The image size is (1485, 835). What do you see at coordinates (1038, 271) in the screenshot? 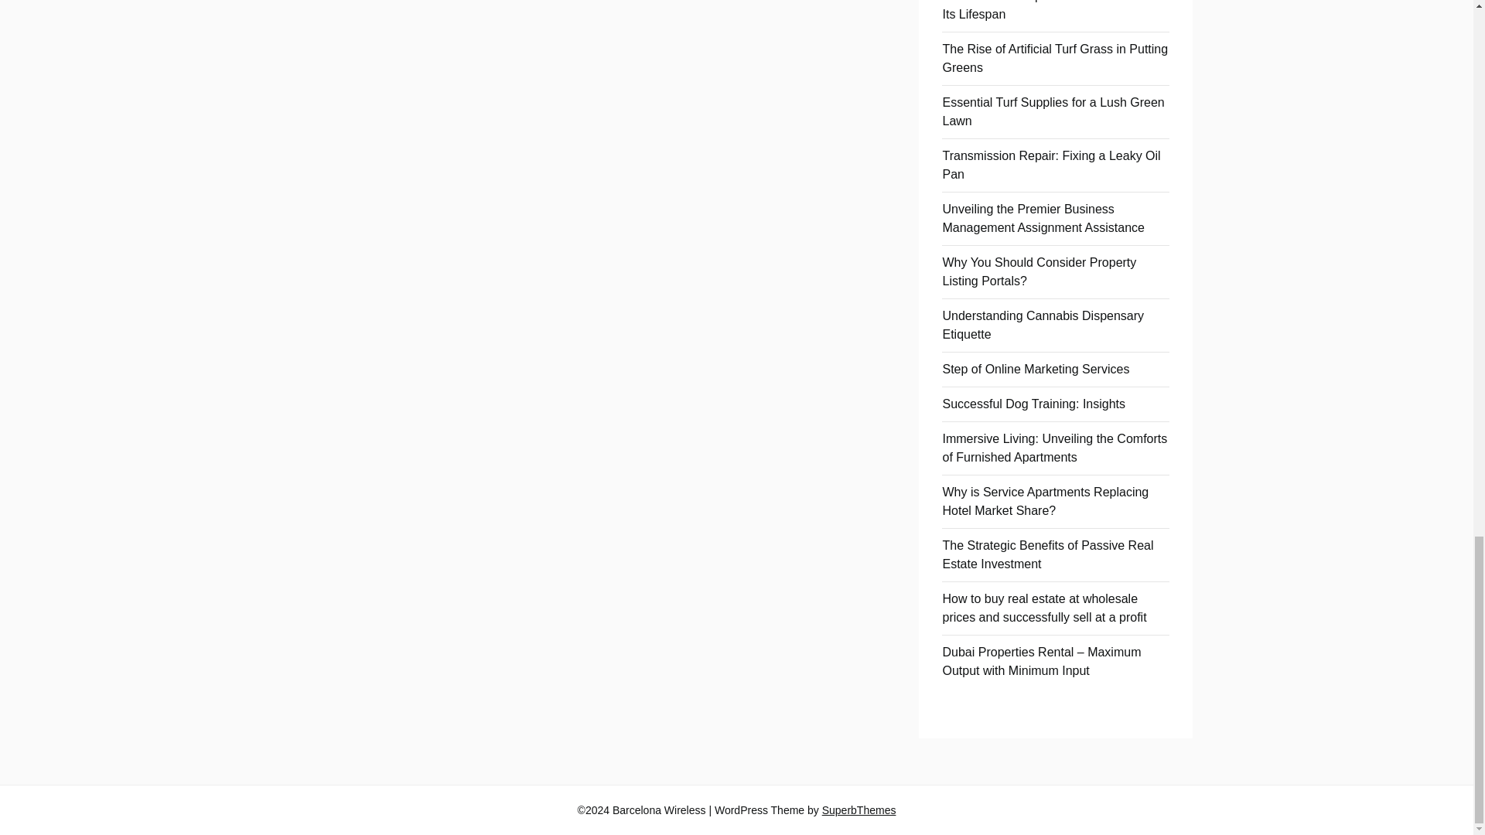
I see `Why You Should Consider Property Listing Portals?` at bounding box center [1038, 271].